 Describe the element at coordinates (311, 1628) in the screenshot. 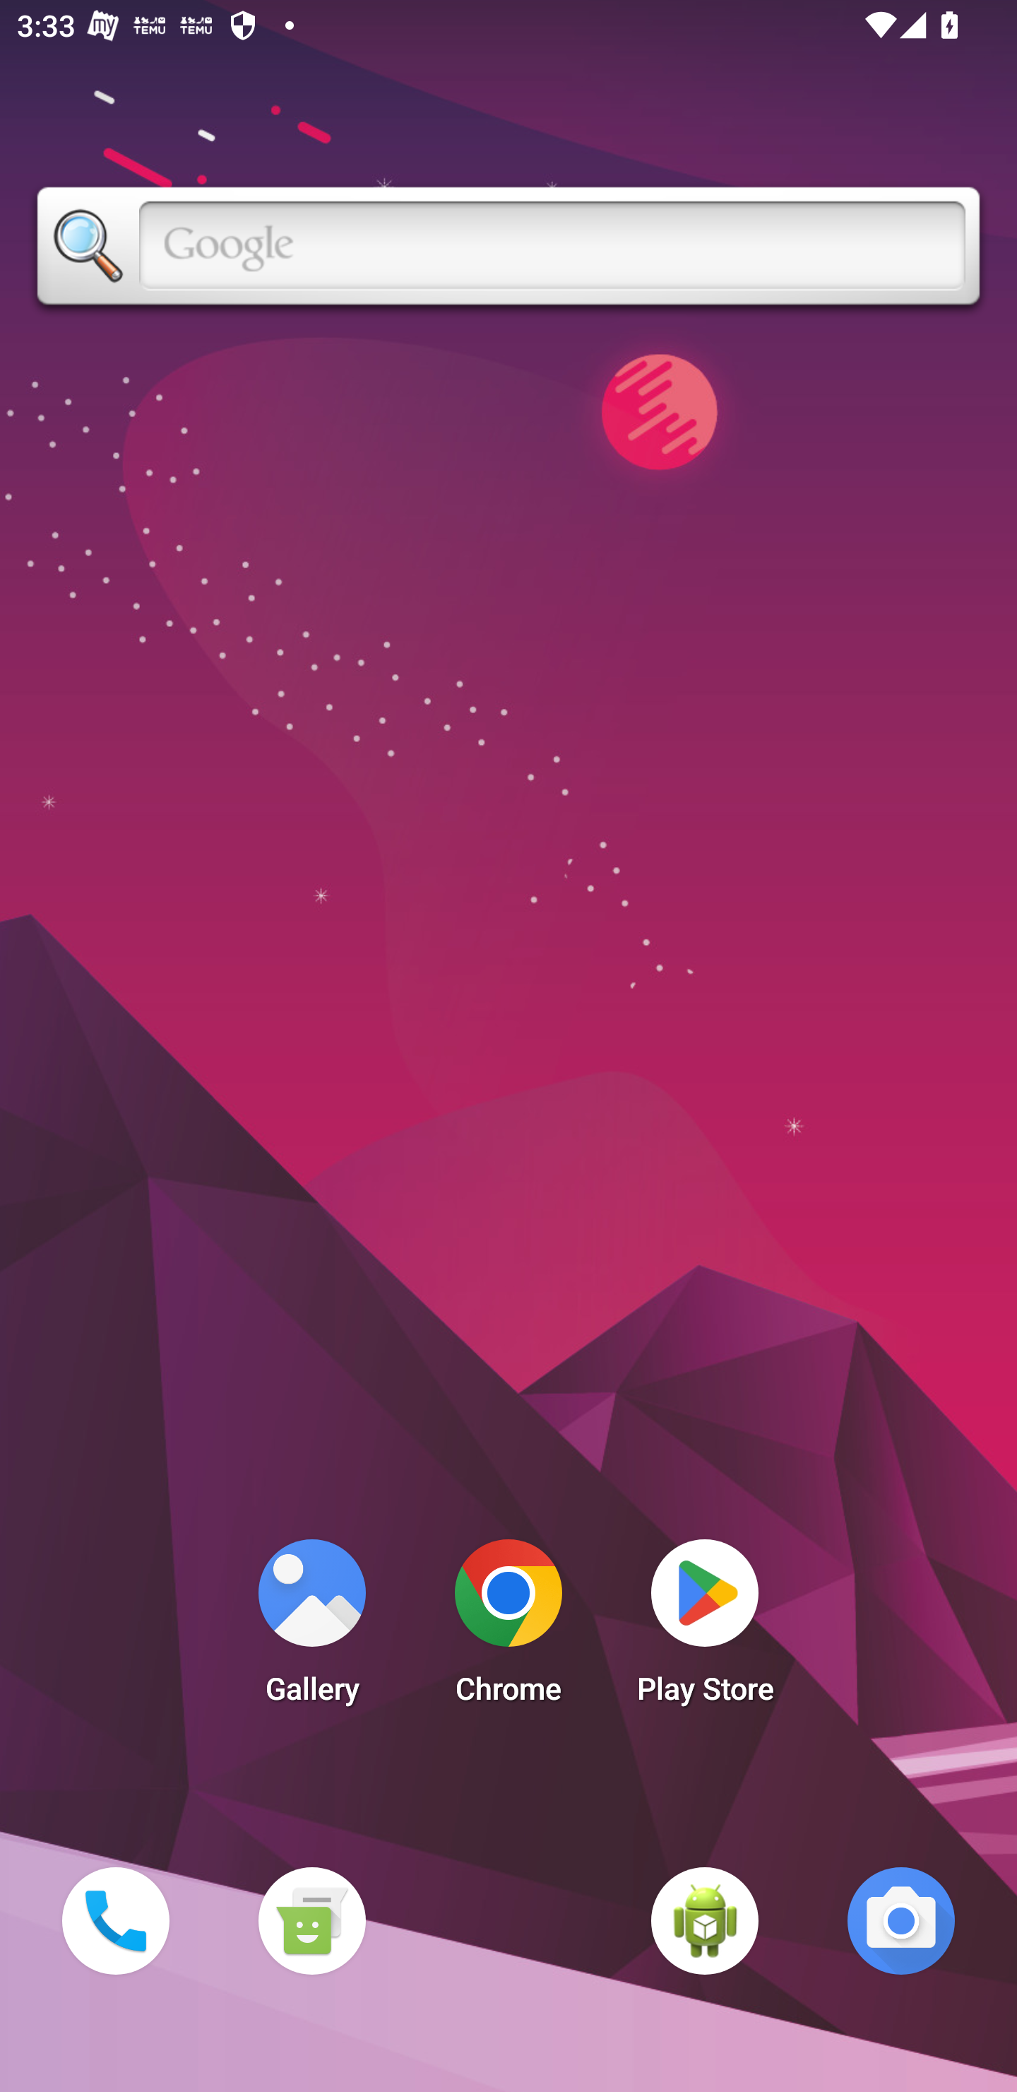

I see `Gallery` at that location.